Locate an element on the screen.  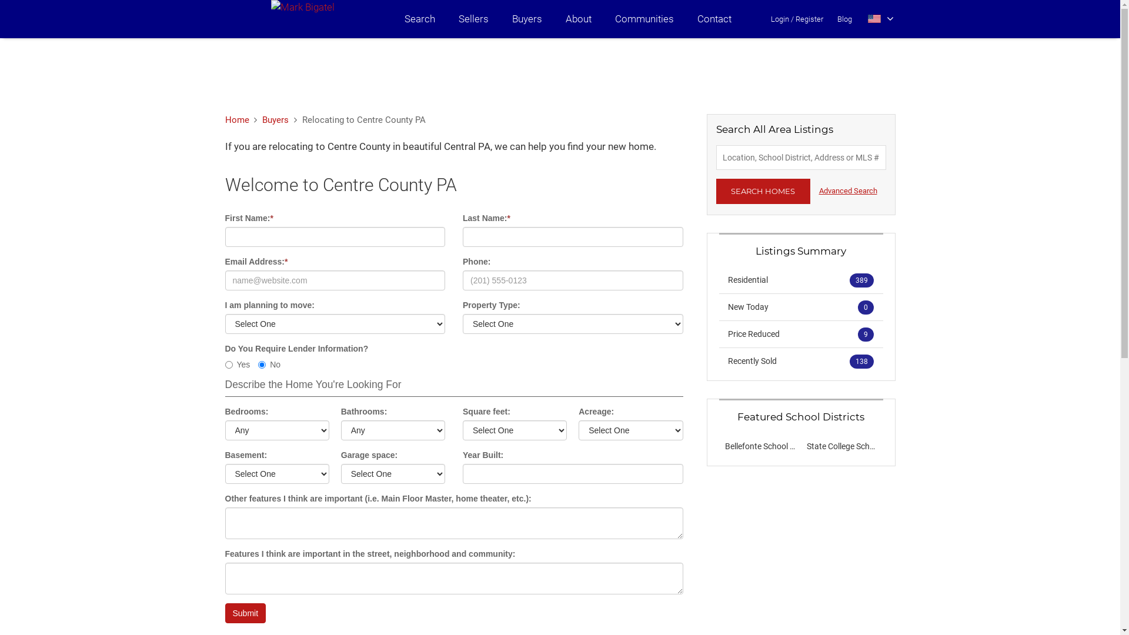
Enter Location, School District, Address or MLS # is located at coordinates (801, 158).